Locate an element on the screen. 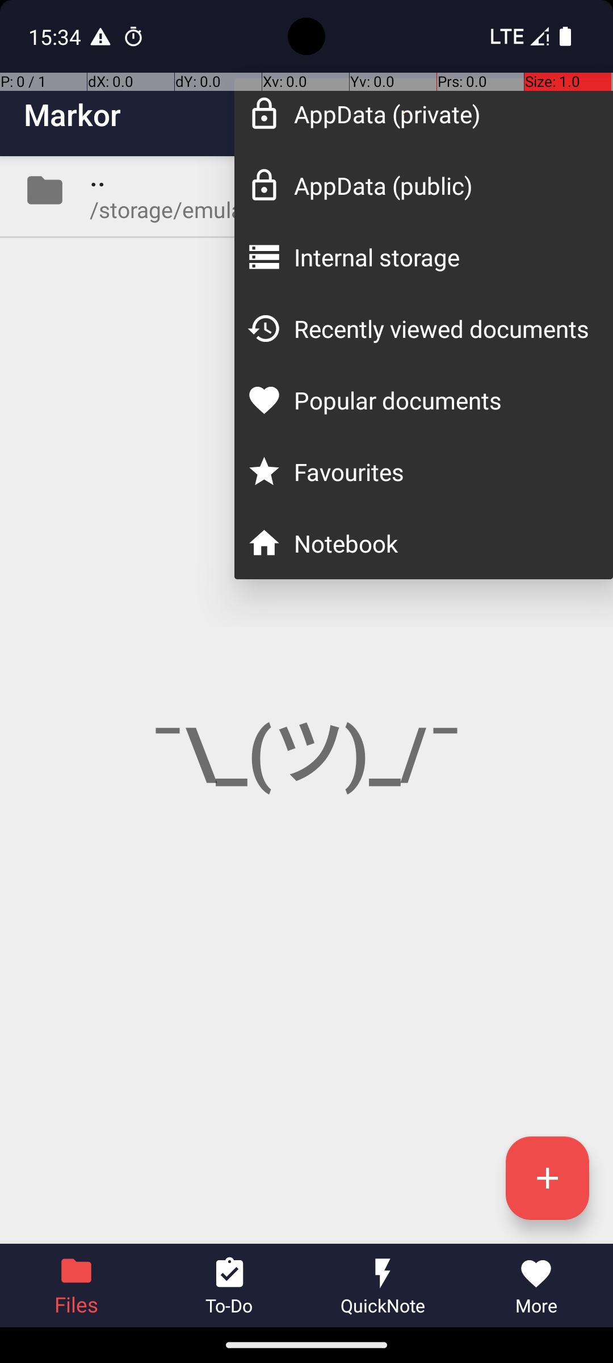 The image size is (613, 1363). Internal storage is located at coordinates (442, 257).